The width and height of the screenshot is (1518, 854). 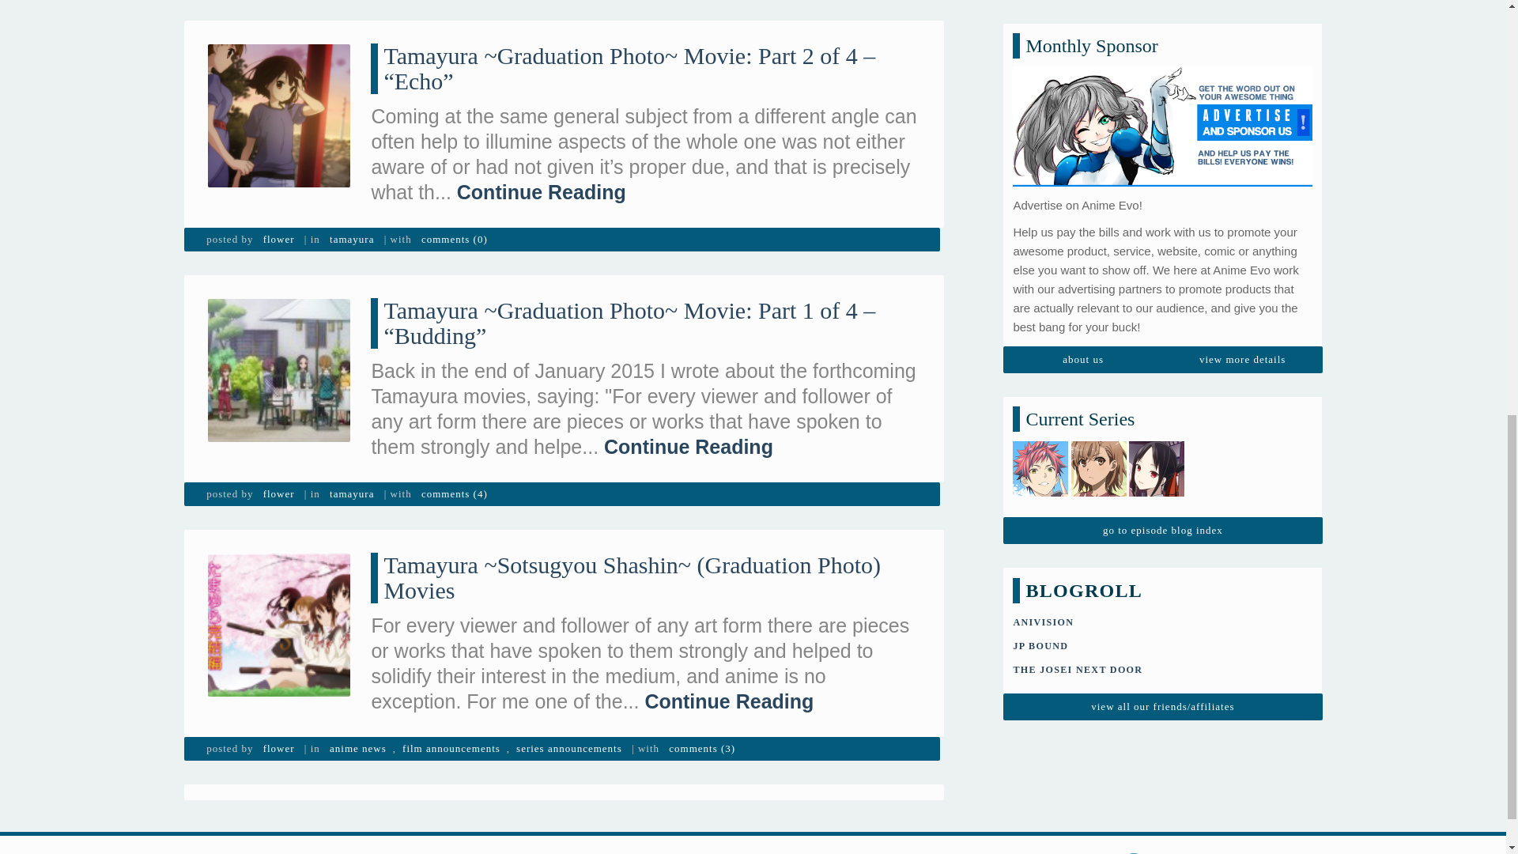 I want to click on go to episode blog index, so click(x=1162, y=33).